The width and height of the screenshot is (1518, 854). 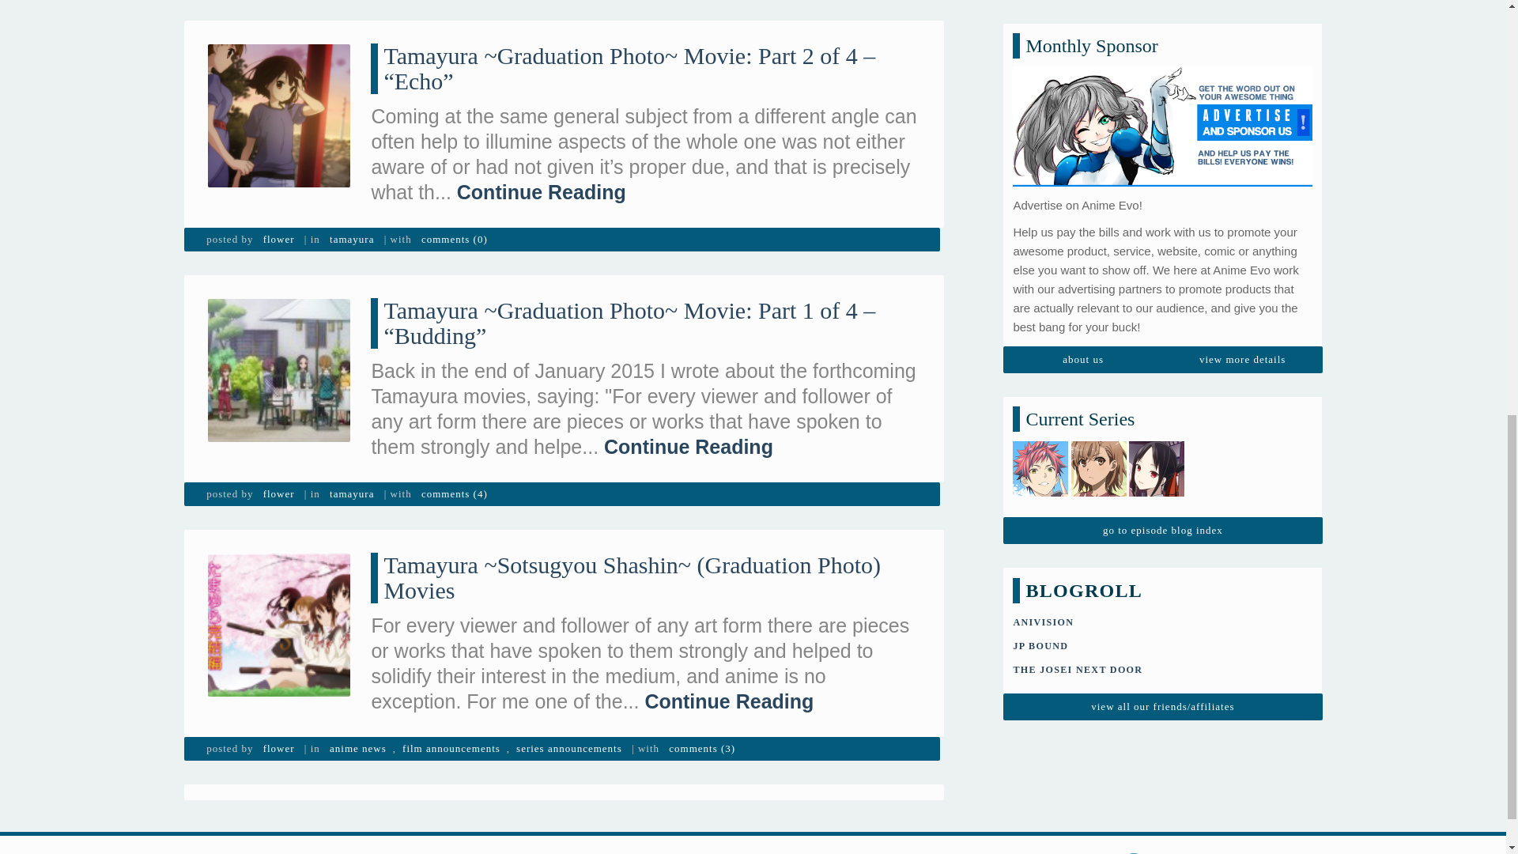 I want to click on go to episode blog index, so click(x=1162, y=33).